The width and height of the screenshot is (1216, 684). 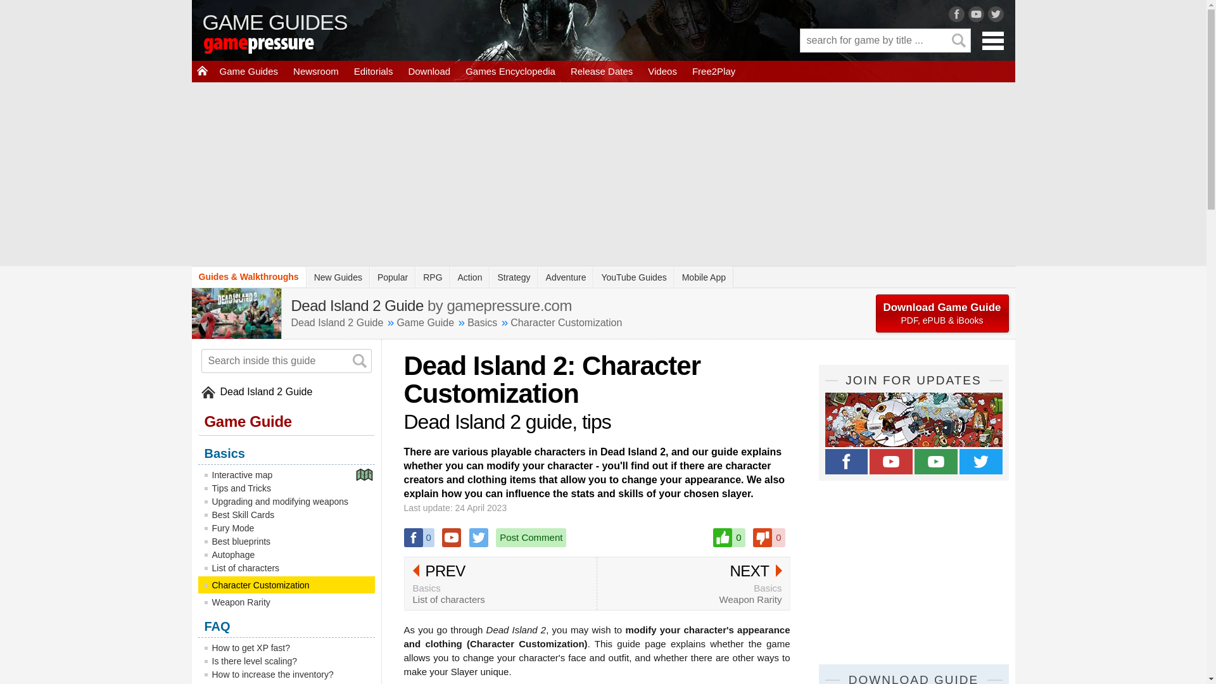 What do you see at coordinates (248, 71) in the screenshot?
I see `Good` at bounding box center [248, 71].